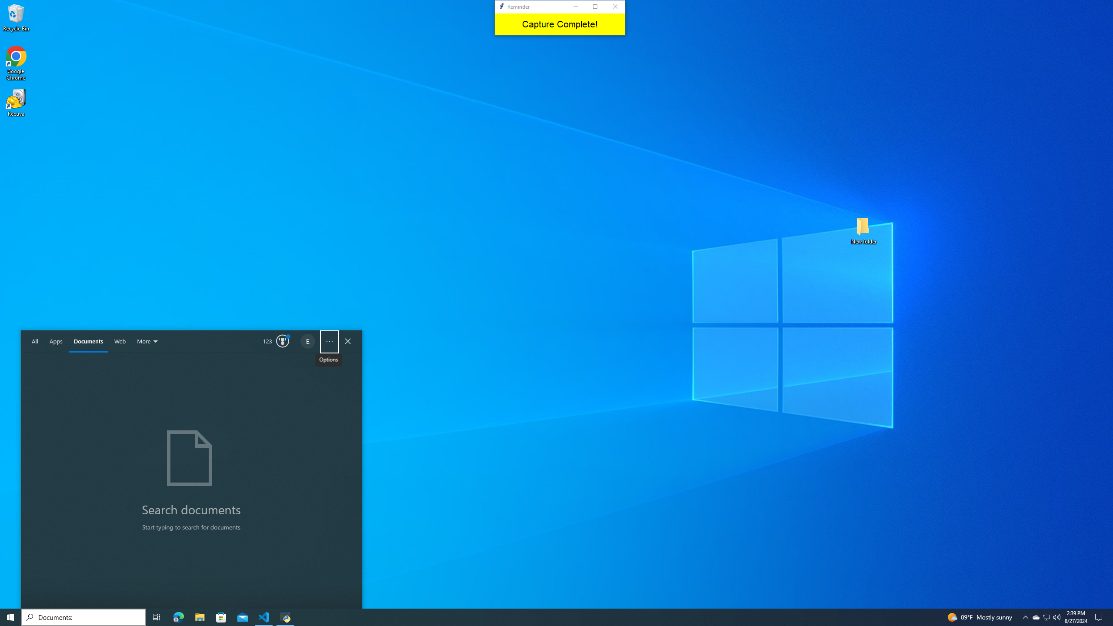 Image resolution: width=1113 pixels, height=626 pixels. What do you see at coordinates (88, 342) in the screenshot?
I see `Documents` at bounding box center [88, 342].